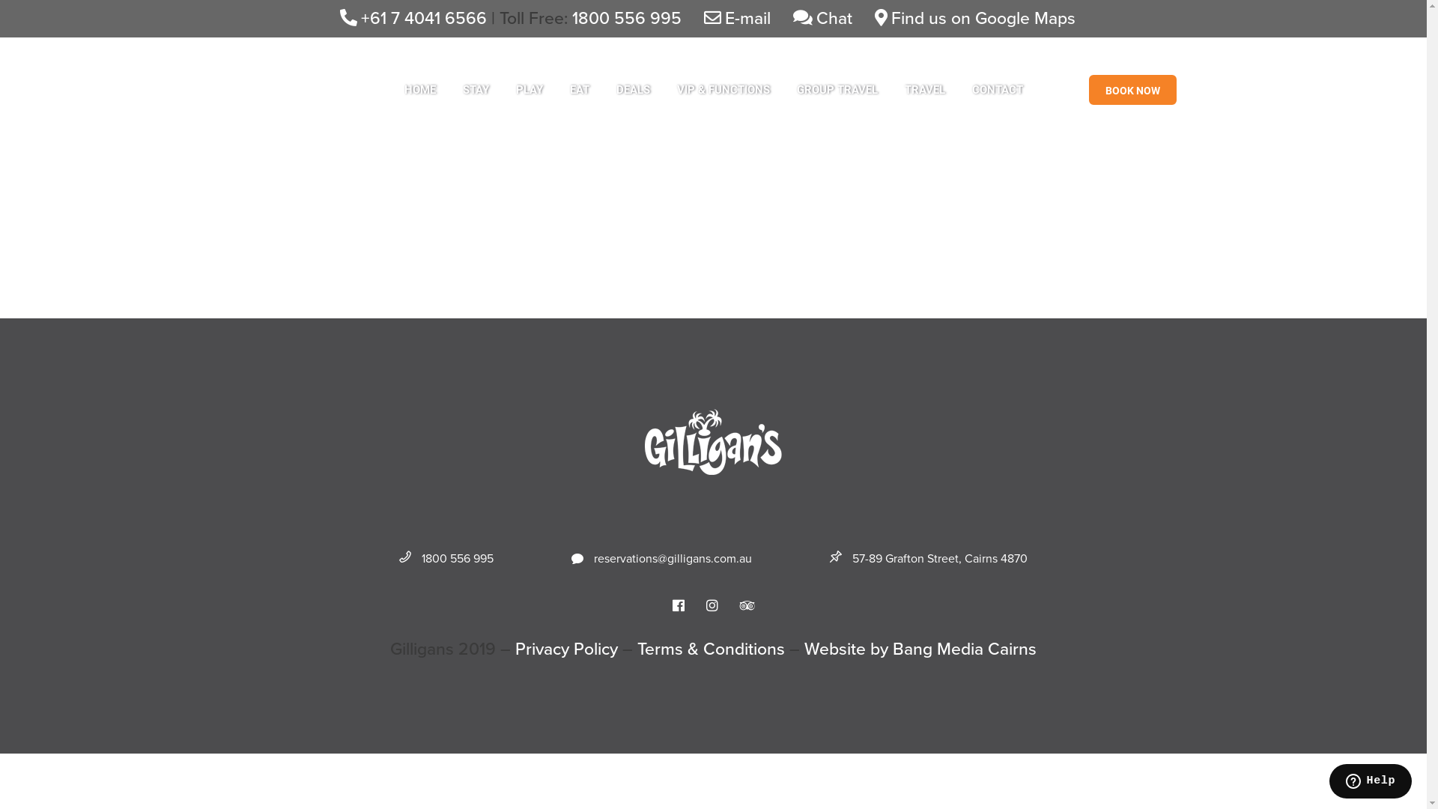  What do you see at coordinates (413, 18) in the screenshot?
I see `+61 7 4041 6566` at bounding box center [413, 18].